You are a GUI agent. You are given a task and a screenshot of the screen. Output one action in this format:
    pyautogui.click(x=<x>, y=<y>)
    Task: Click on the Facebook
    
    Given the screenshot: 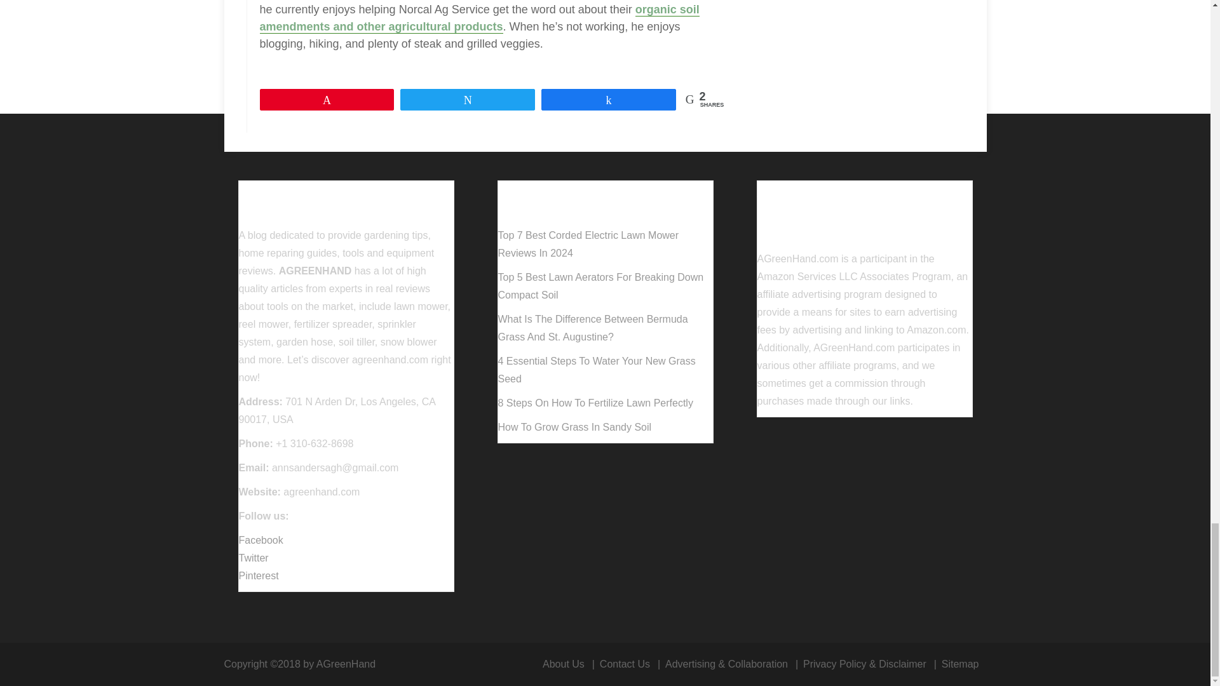 What is the action you would take?
    pyautogui.click(x=261, y=540)
    